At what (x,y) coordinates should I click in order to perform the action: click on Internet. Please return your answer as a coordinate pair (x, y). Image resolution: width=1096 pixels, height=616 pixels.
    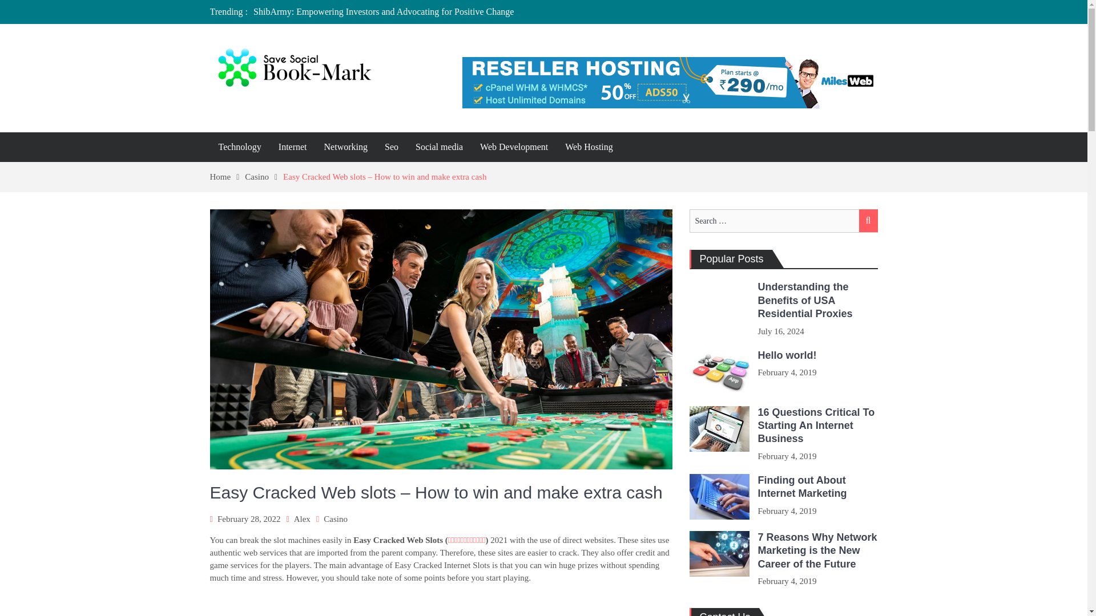
    Looking at the image, I should click on (292, 147).